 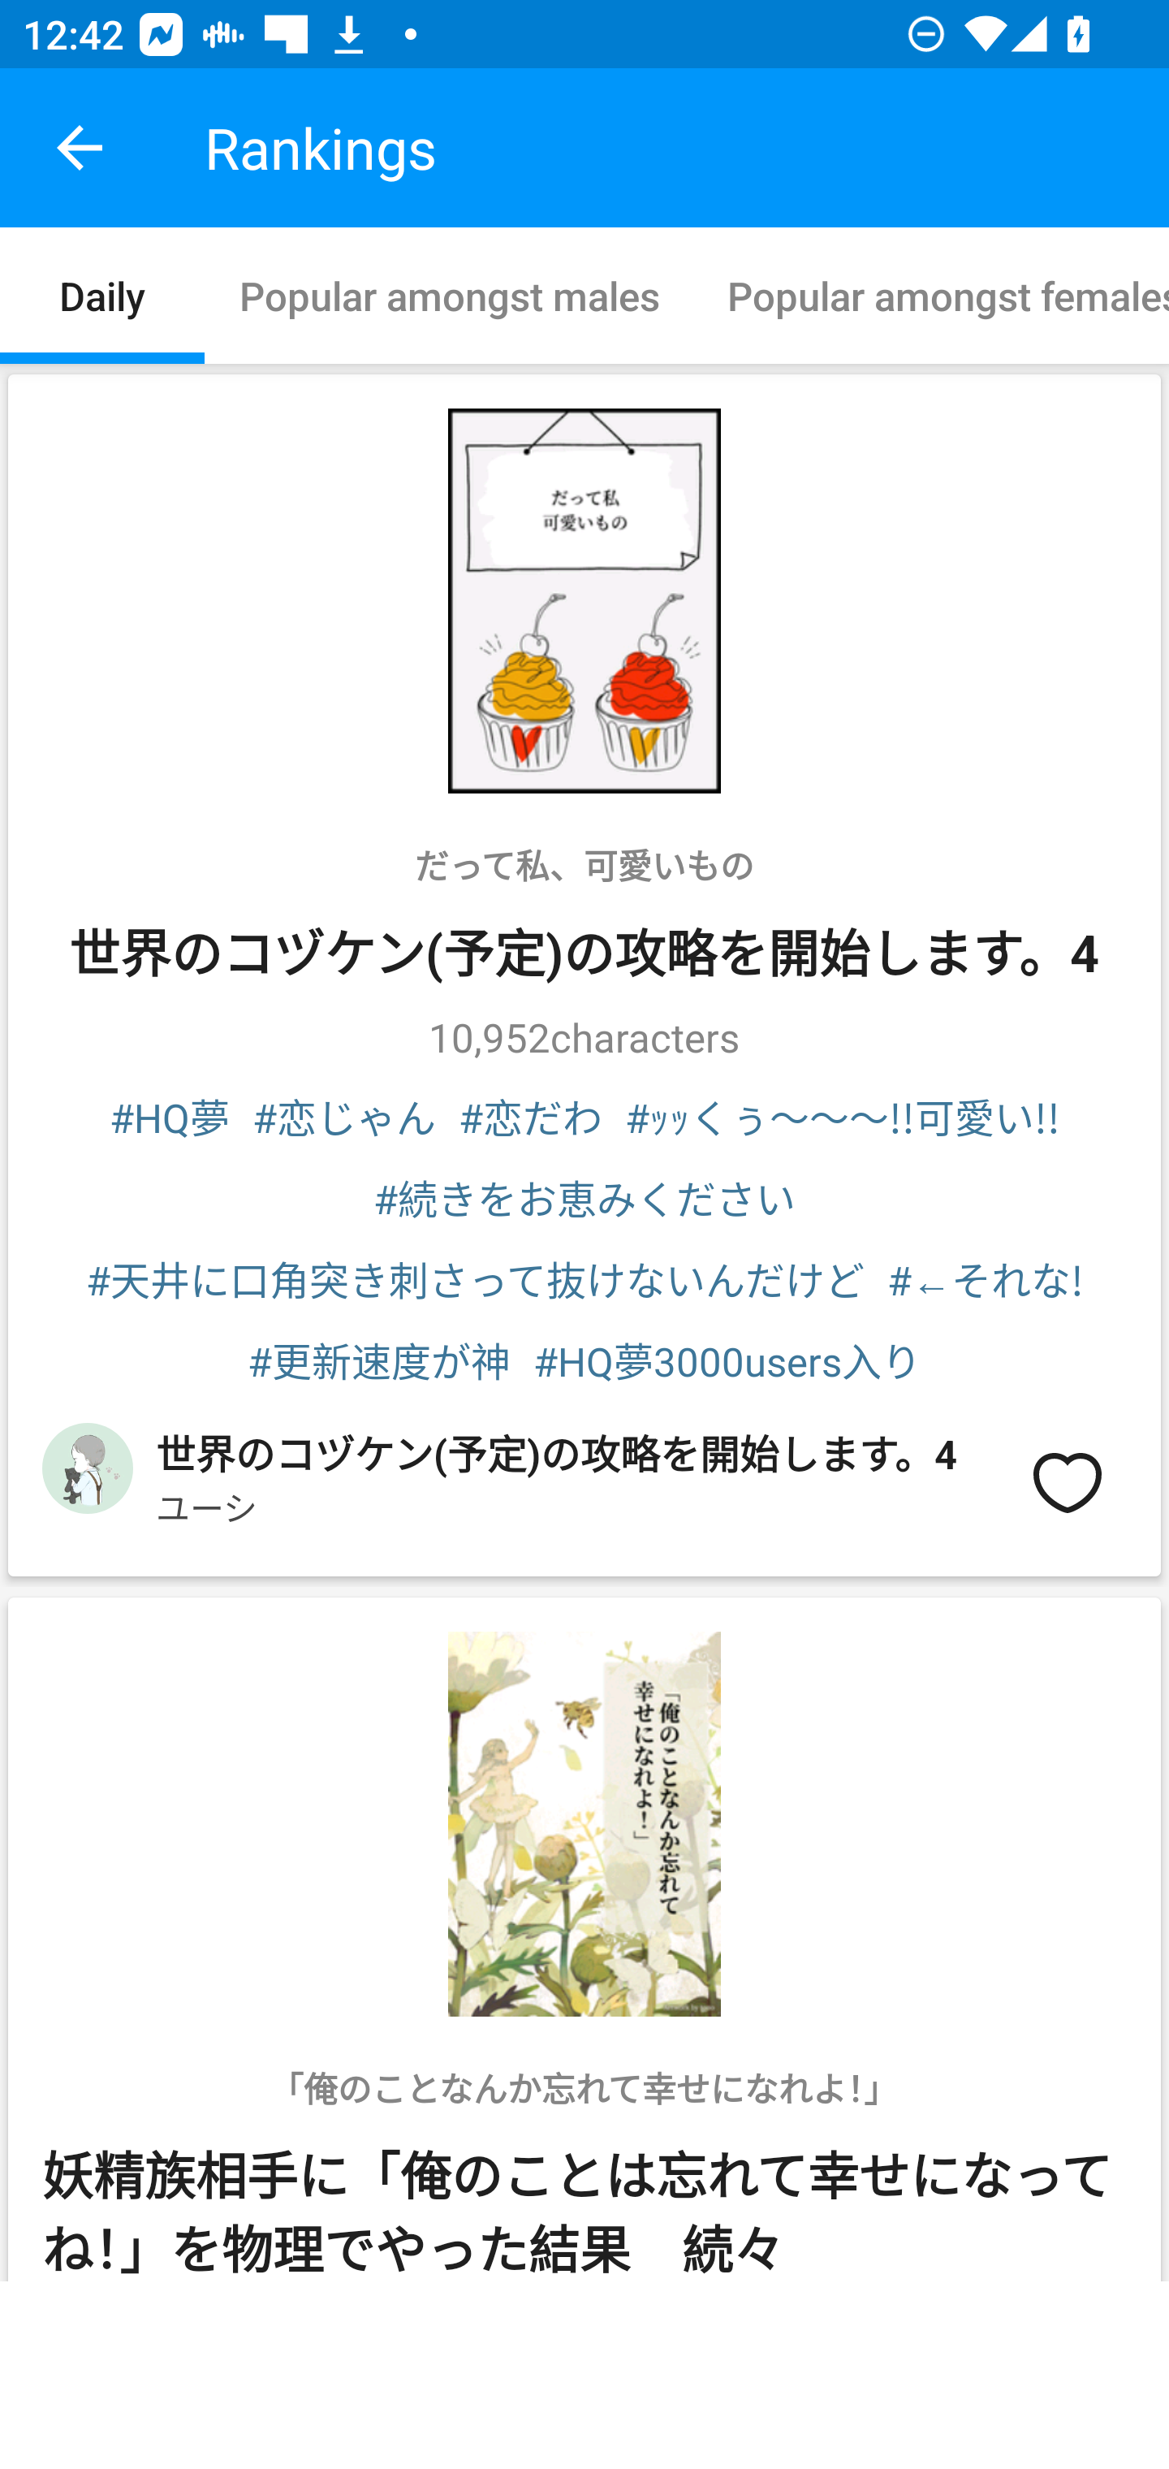 What do you see at coordinates (448, 294) in the screenshot?
I see `Popular amongst males` at bounding box center [448, 294].